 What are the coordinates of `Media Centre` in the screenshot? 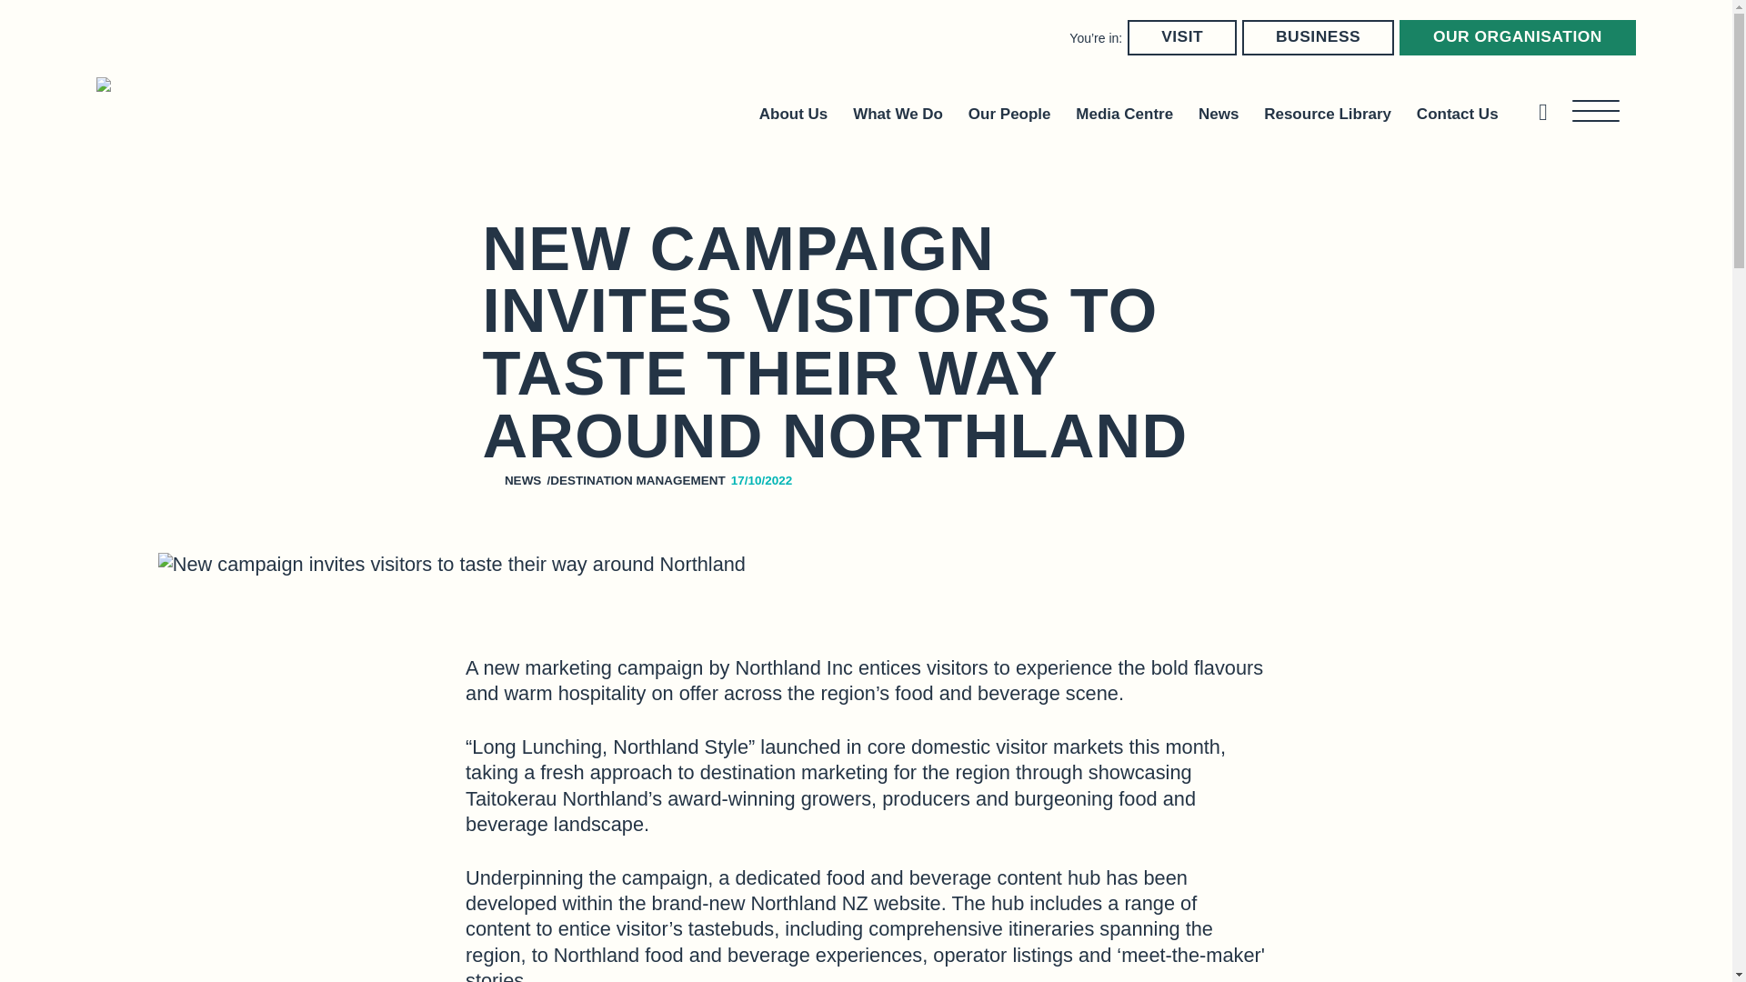 It's located at (1124, 114).